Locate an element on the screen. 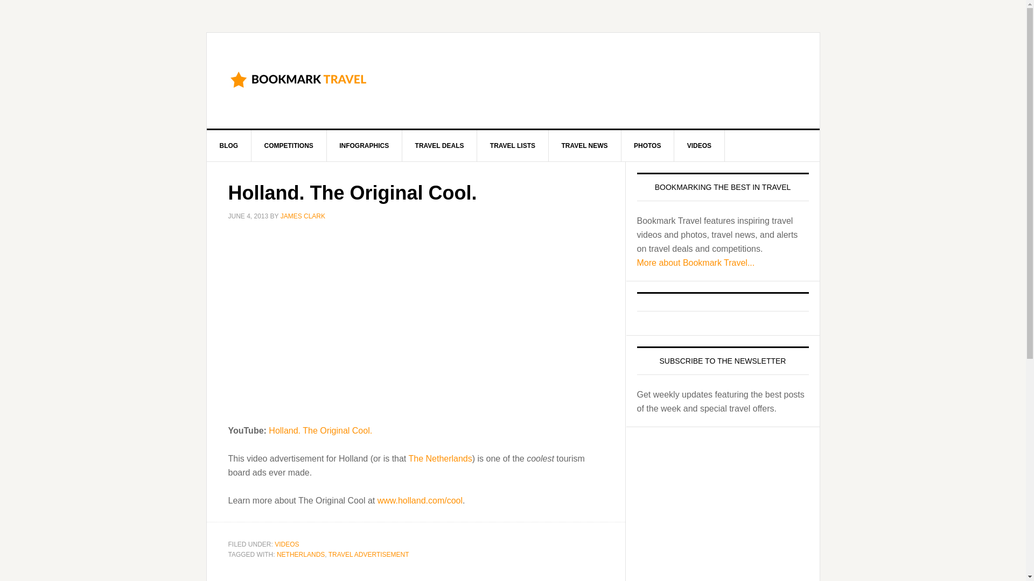  VIDEOS is located at coordinates (287, 544).